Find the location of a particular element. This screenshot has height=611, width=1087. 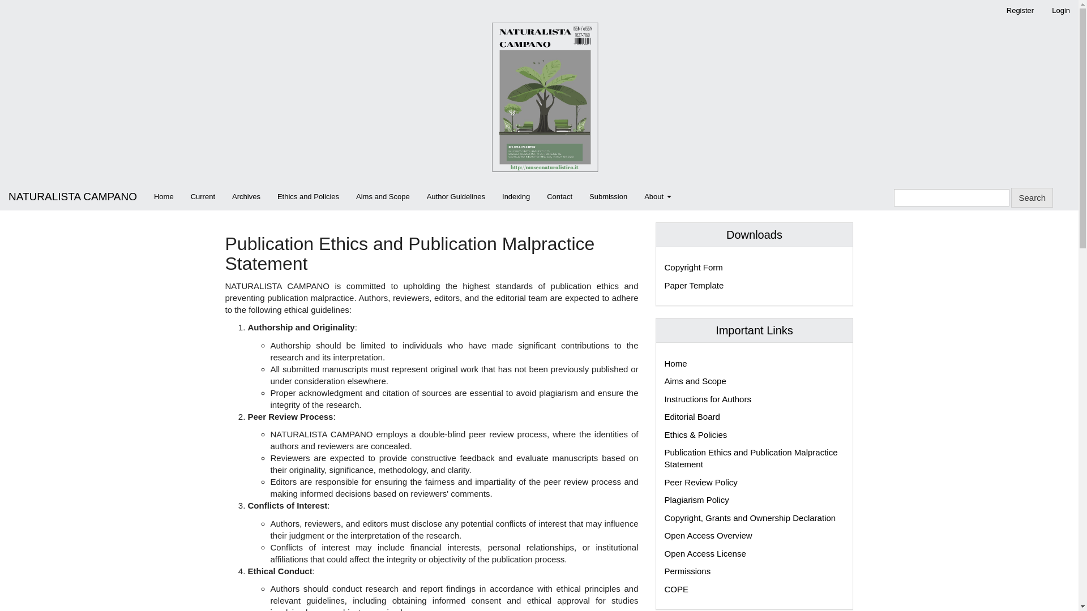

Plagiarism Policy is located at coordinates (696, 500).